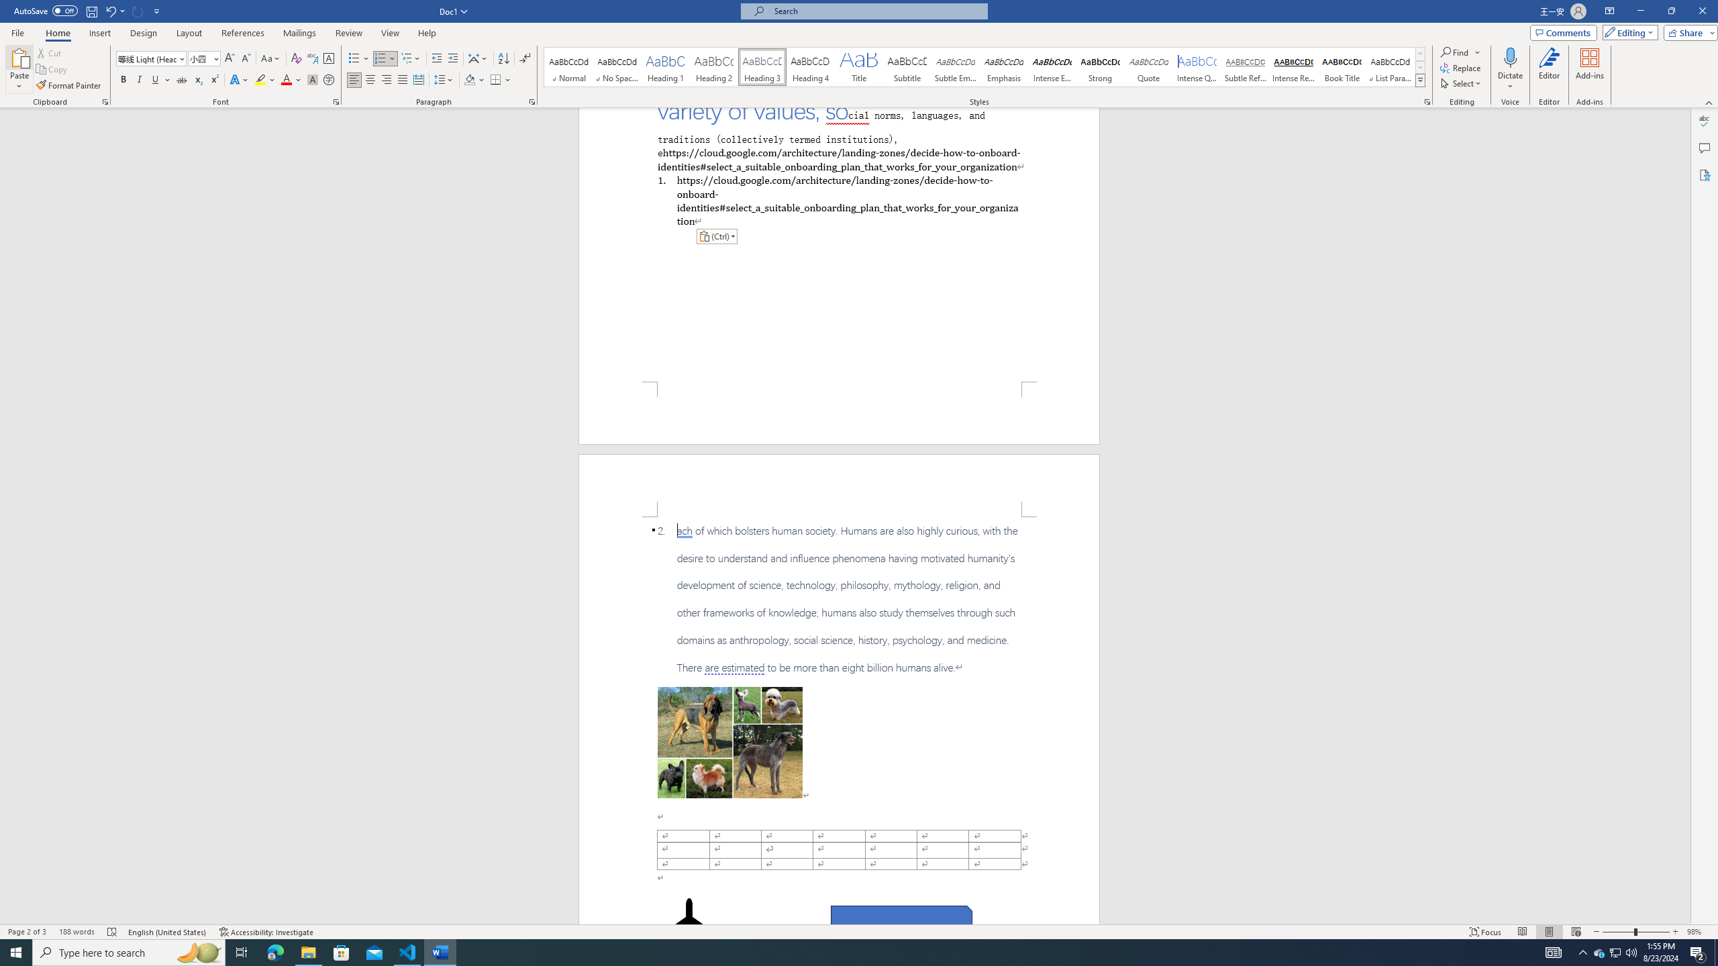  What do you see at coordinates (329, 80) in the screenshot?
I see `Enclose Characters...` at bounding box center [329, 80].